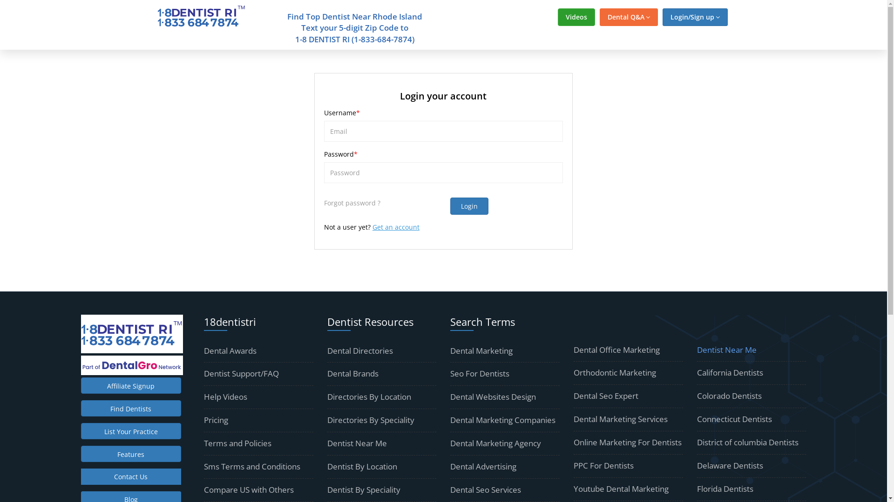  Describe the element at coordinates (352, 203) in the screenshot. I see `Forgot password ?` at that location.